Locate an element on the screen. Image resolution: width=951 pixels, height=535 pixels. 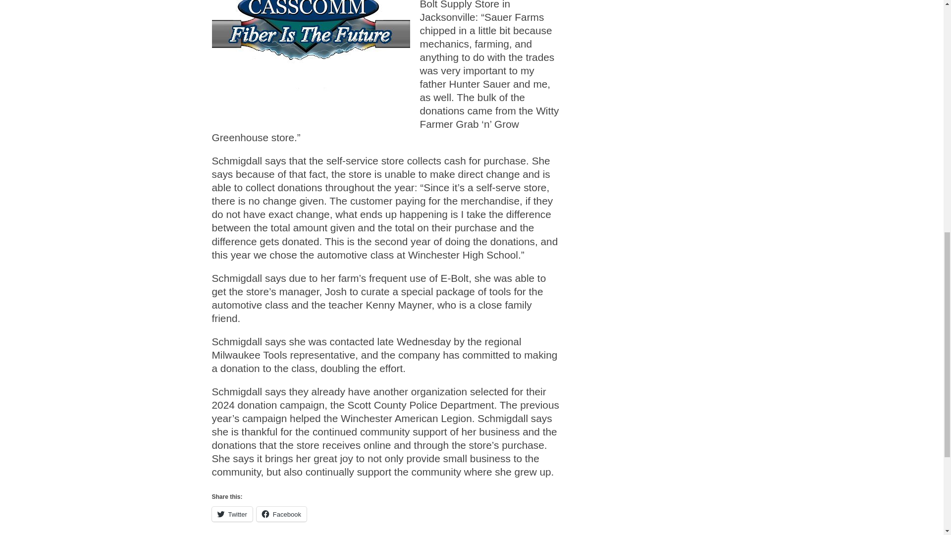
Click to share on Twitter is located at coordinates (232, 514).